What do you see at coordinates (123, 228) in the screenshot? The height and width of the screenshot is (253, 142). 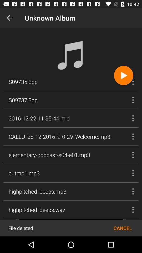 I see `tap item to the right of the file deleted` at bounding box center [123, 228].